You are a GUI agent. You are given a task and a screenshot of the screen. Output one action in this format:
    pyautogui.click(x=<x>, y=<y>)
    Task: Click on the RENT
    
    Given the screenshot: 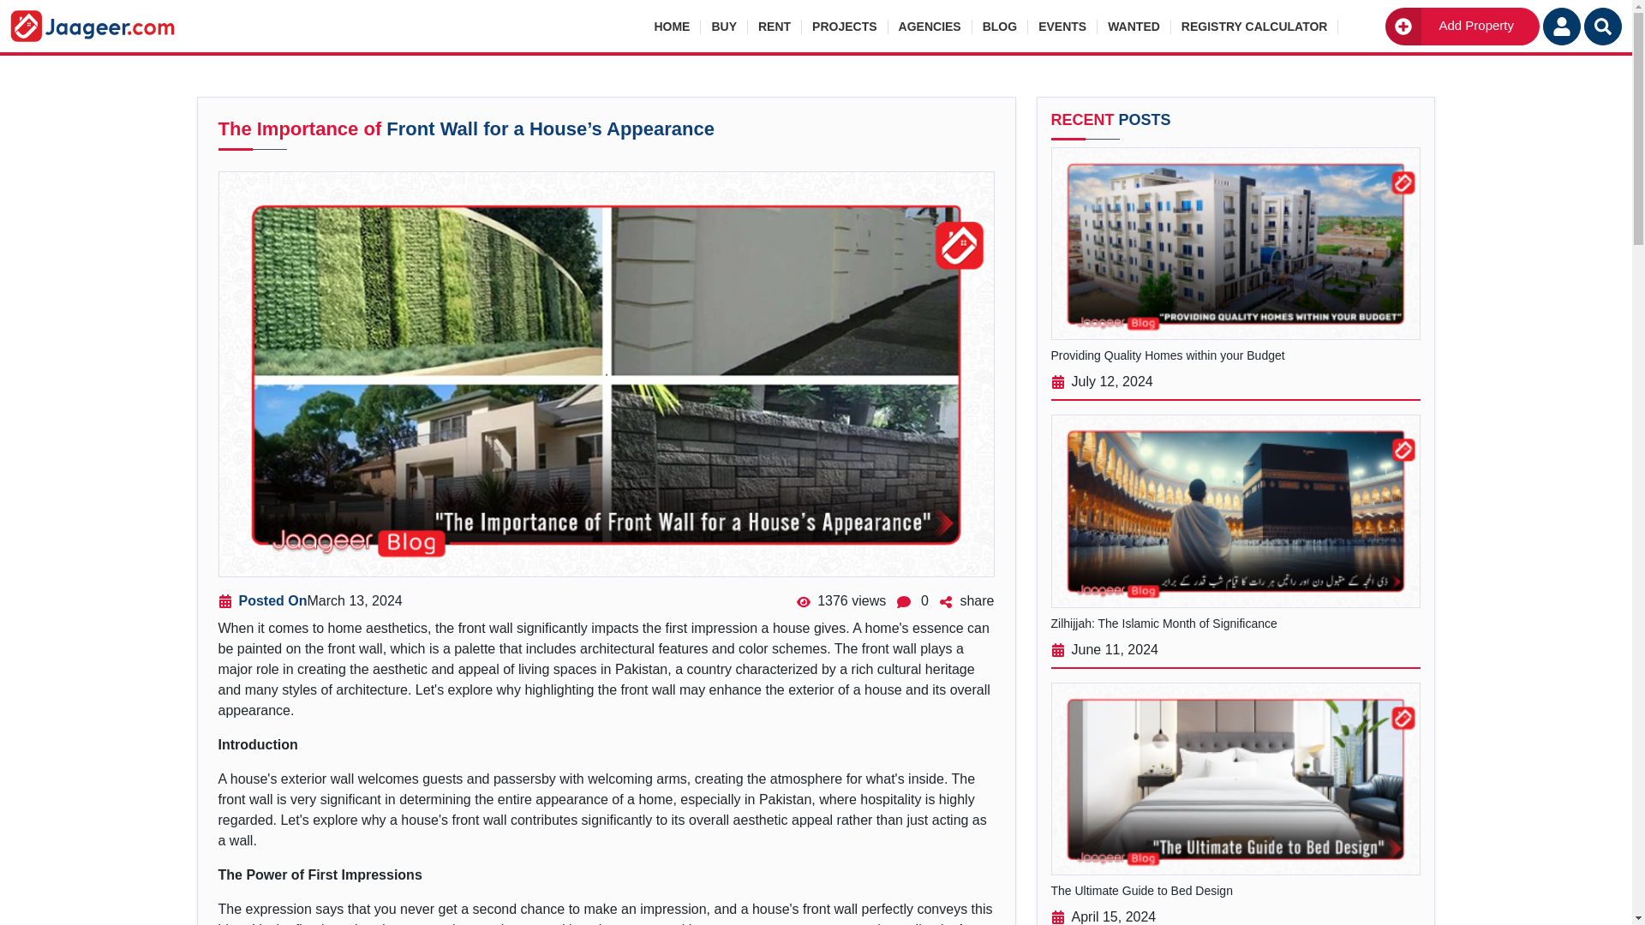 What is the action you would take?
    pyautogui.click(x=775, y=26)
    